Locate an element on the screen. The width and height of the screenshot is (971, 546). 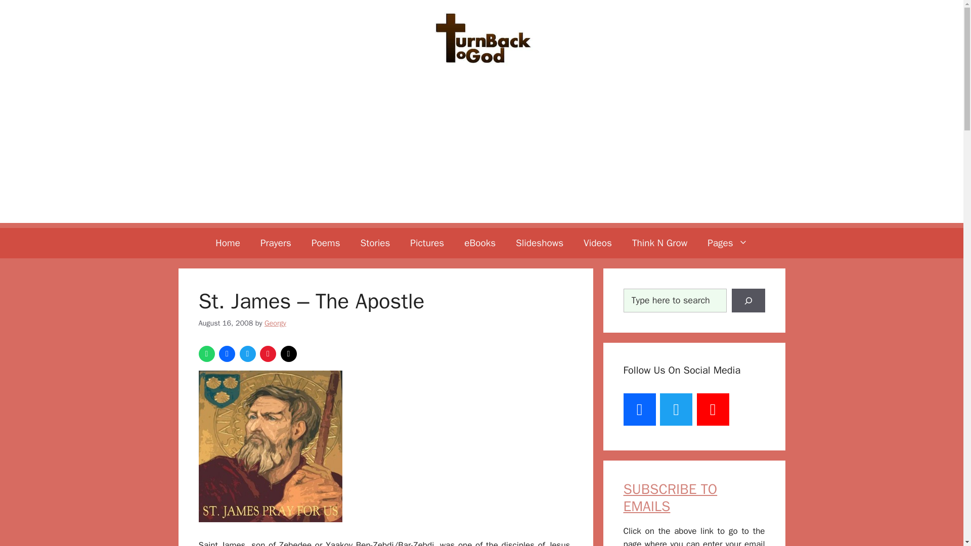
Save this as PDF is located at coordinates (268, 354).